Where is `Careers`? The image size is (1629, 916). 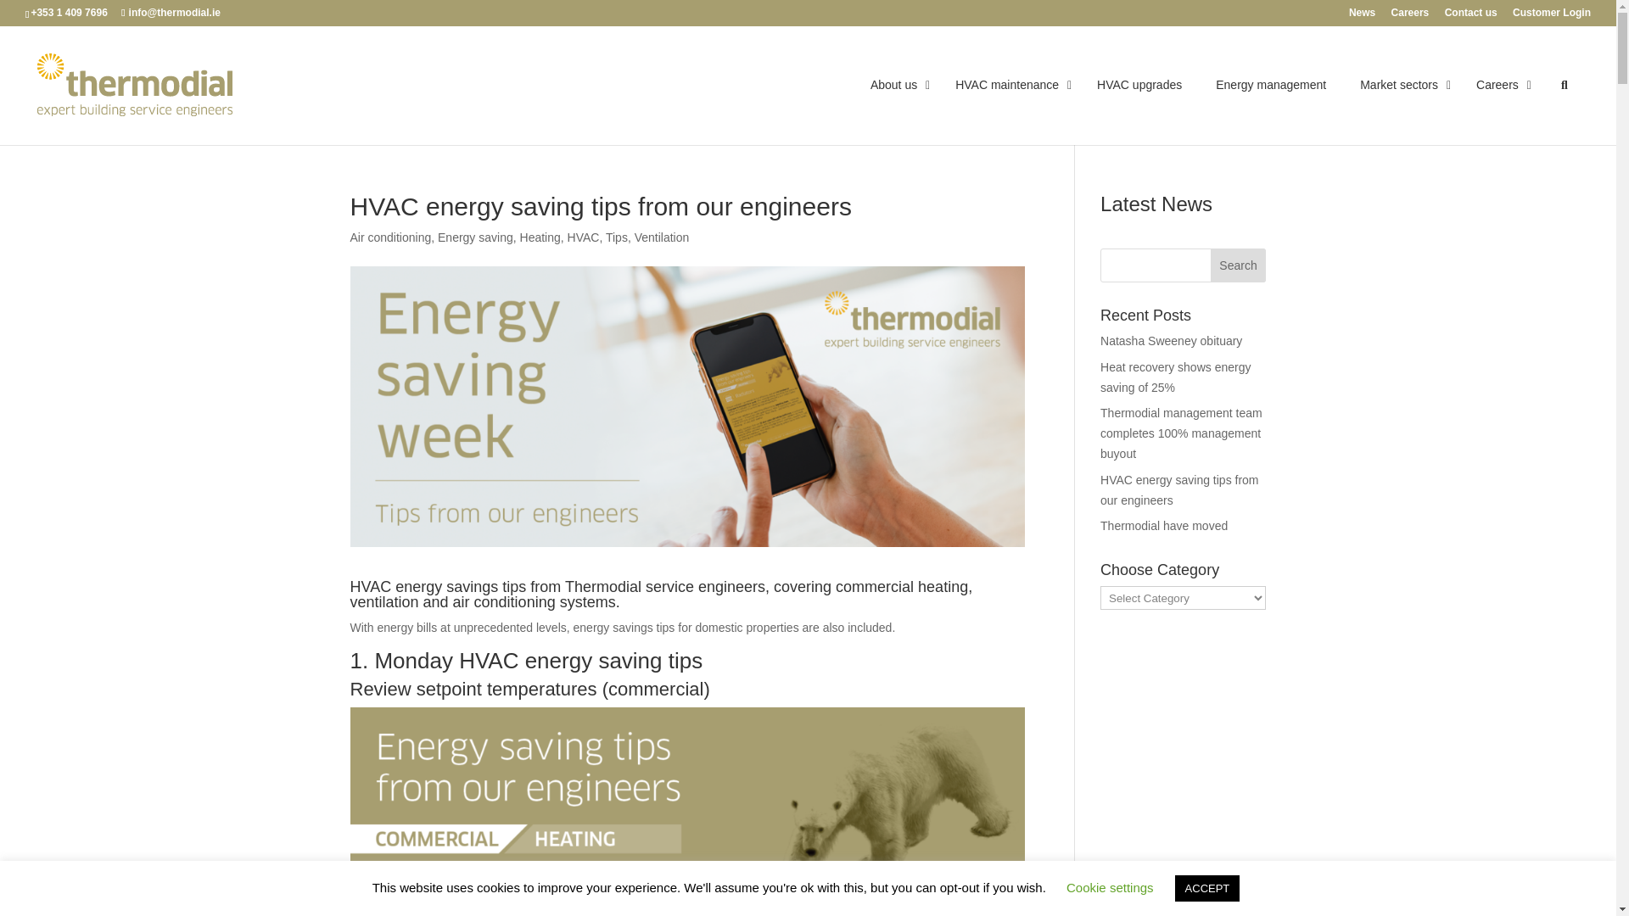 Careers is located at coordinates (1410, 16).